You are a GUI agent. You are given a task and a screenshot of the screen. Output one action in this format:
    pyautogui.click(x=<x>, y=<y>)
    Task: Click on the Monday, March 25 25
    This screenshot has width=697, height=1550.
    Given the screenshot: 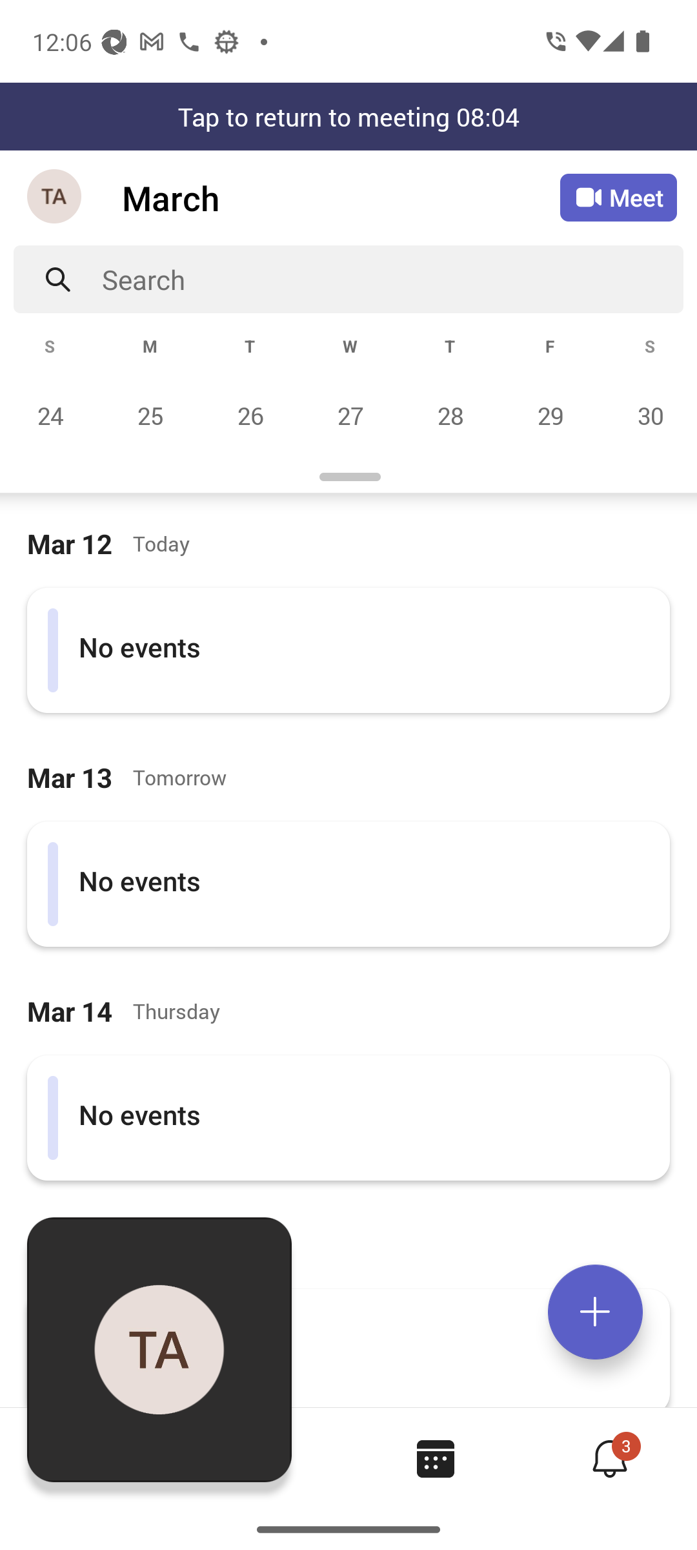 What is the action you would take?
    pyautogui.click(x=150, y=415)
    